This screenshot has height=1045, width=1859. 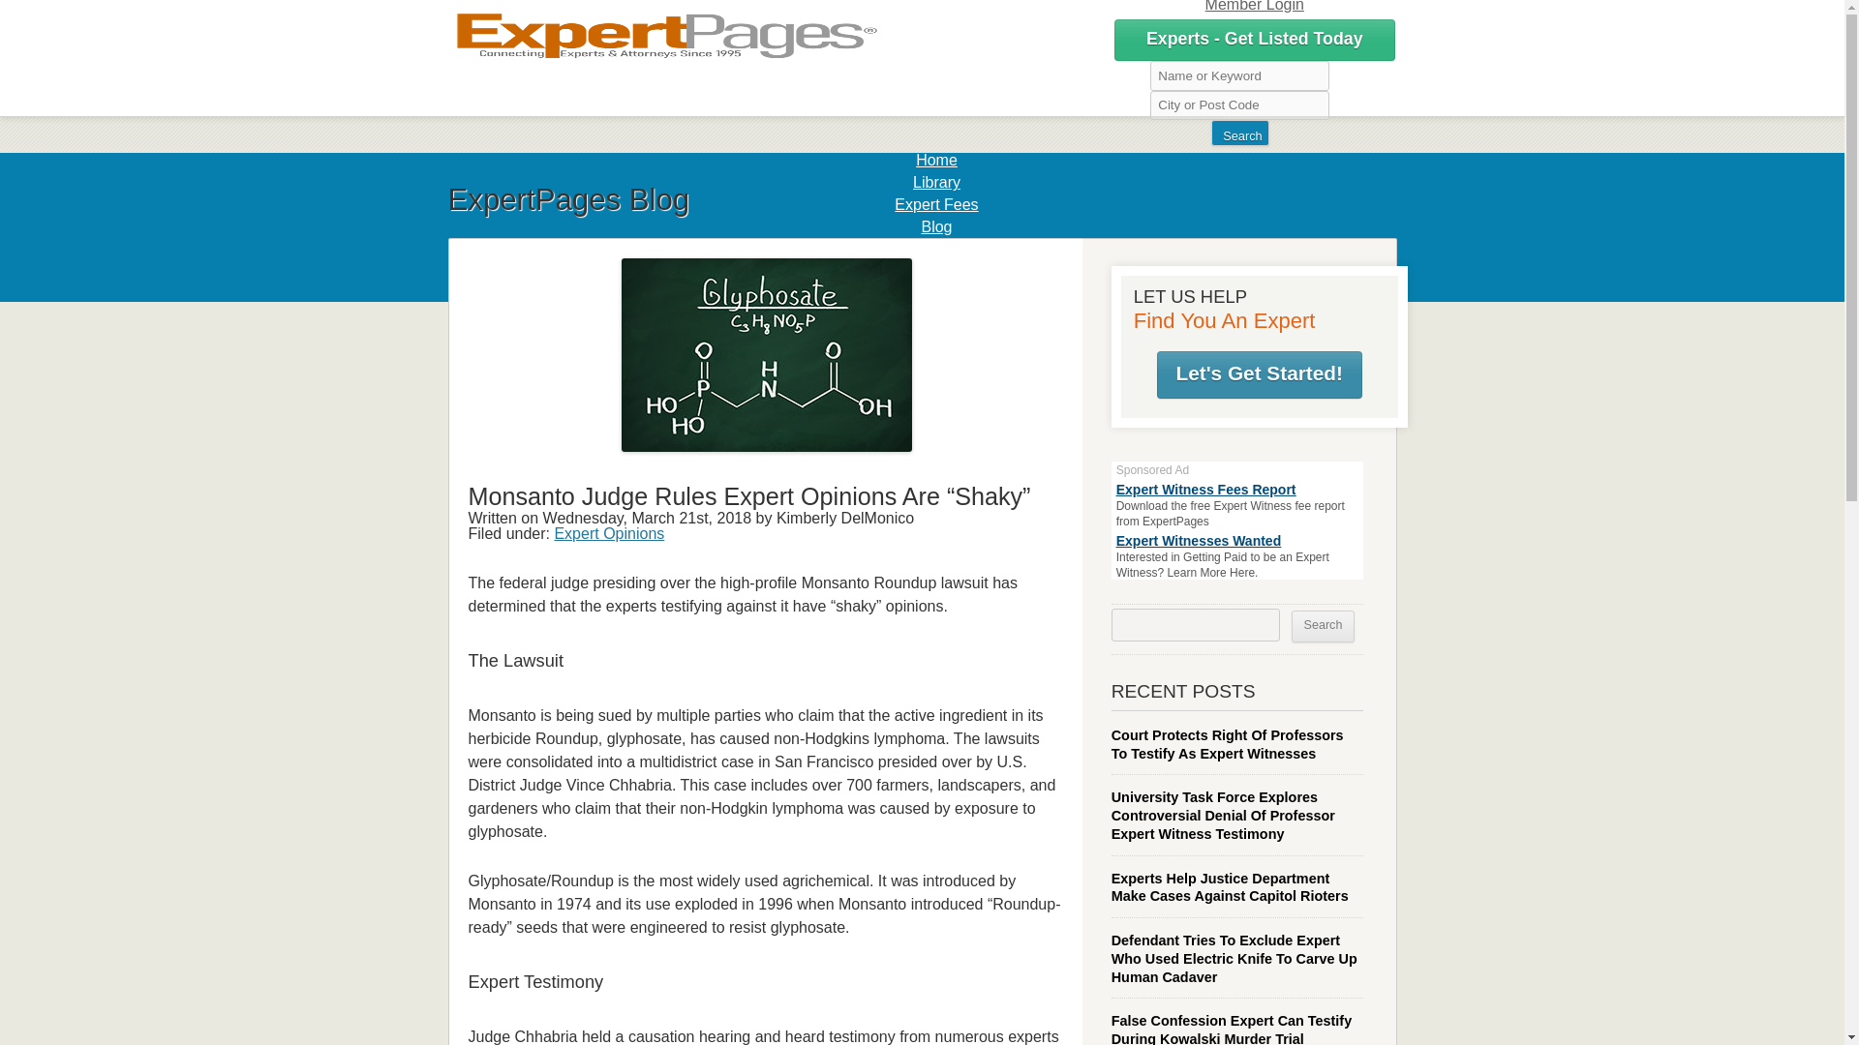 I want to click on How Much do Expert Witnesses Charge, so click(x=935, y=205).